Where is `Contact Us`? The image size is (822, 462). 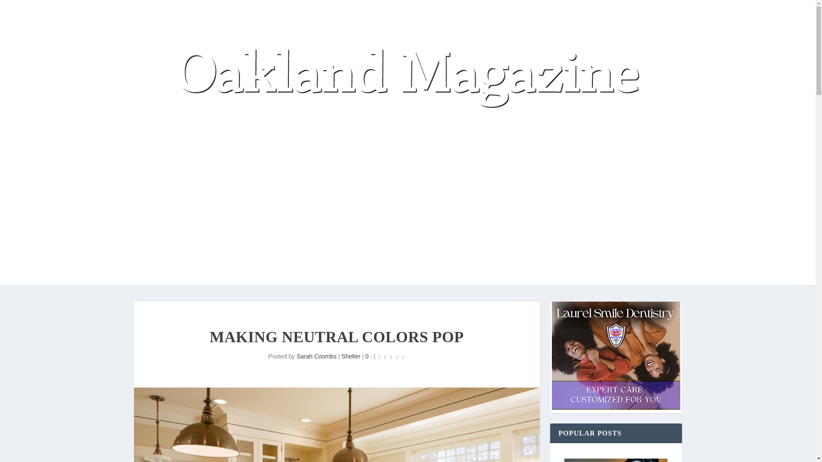 Contact Us is located at coordinates (266, 227).